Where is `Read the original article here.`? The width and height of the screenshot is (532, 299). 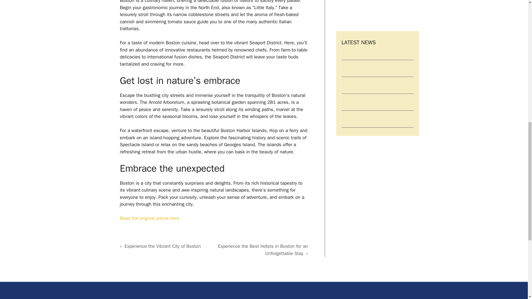
Read the original article here. is located at coordinates (150, 218).